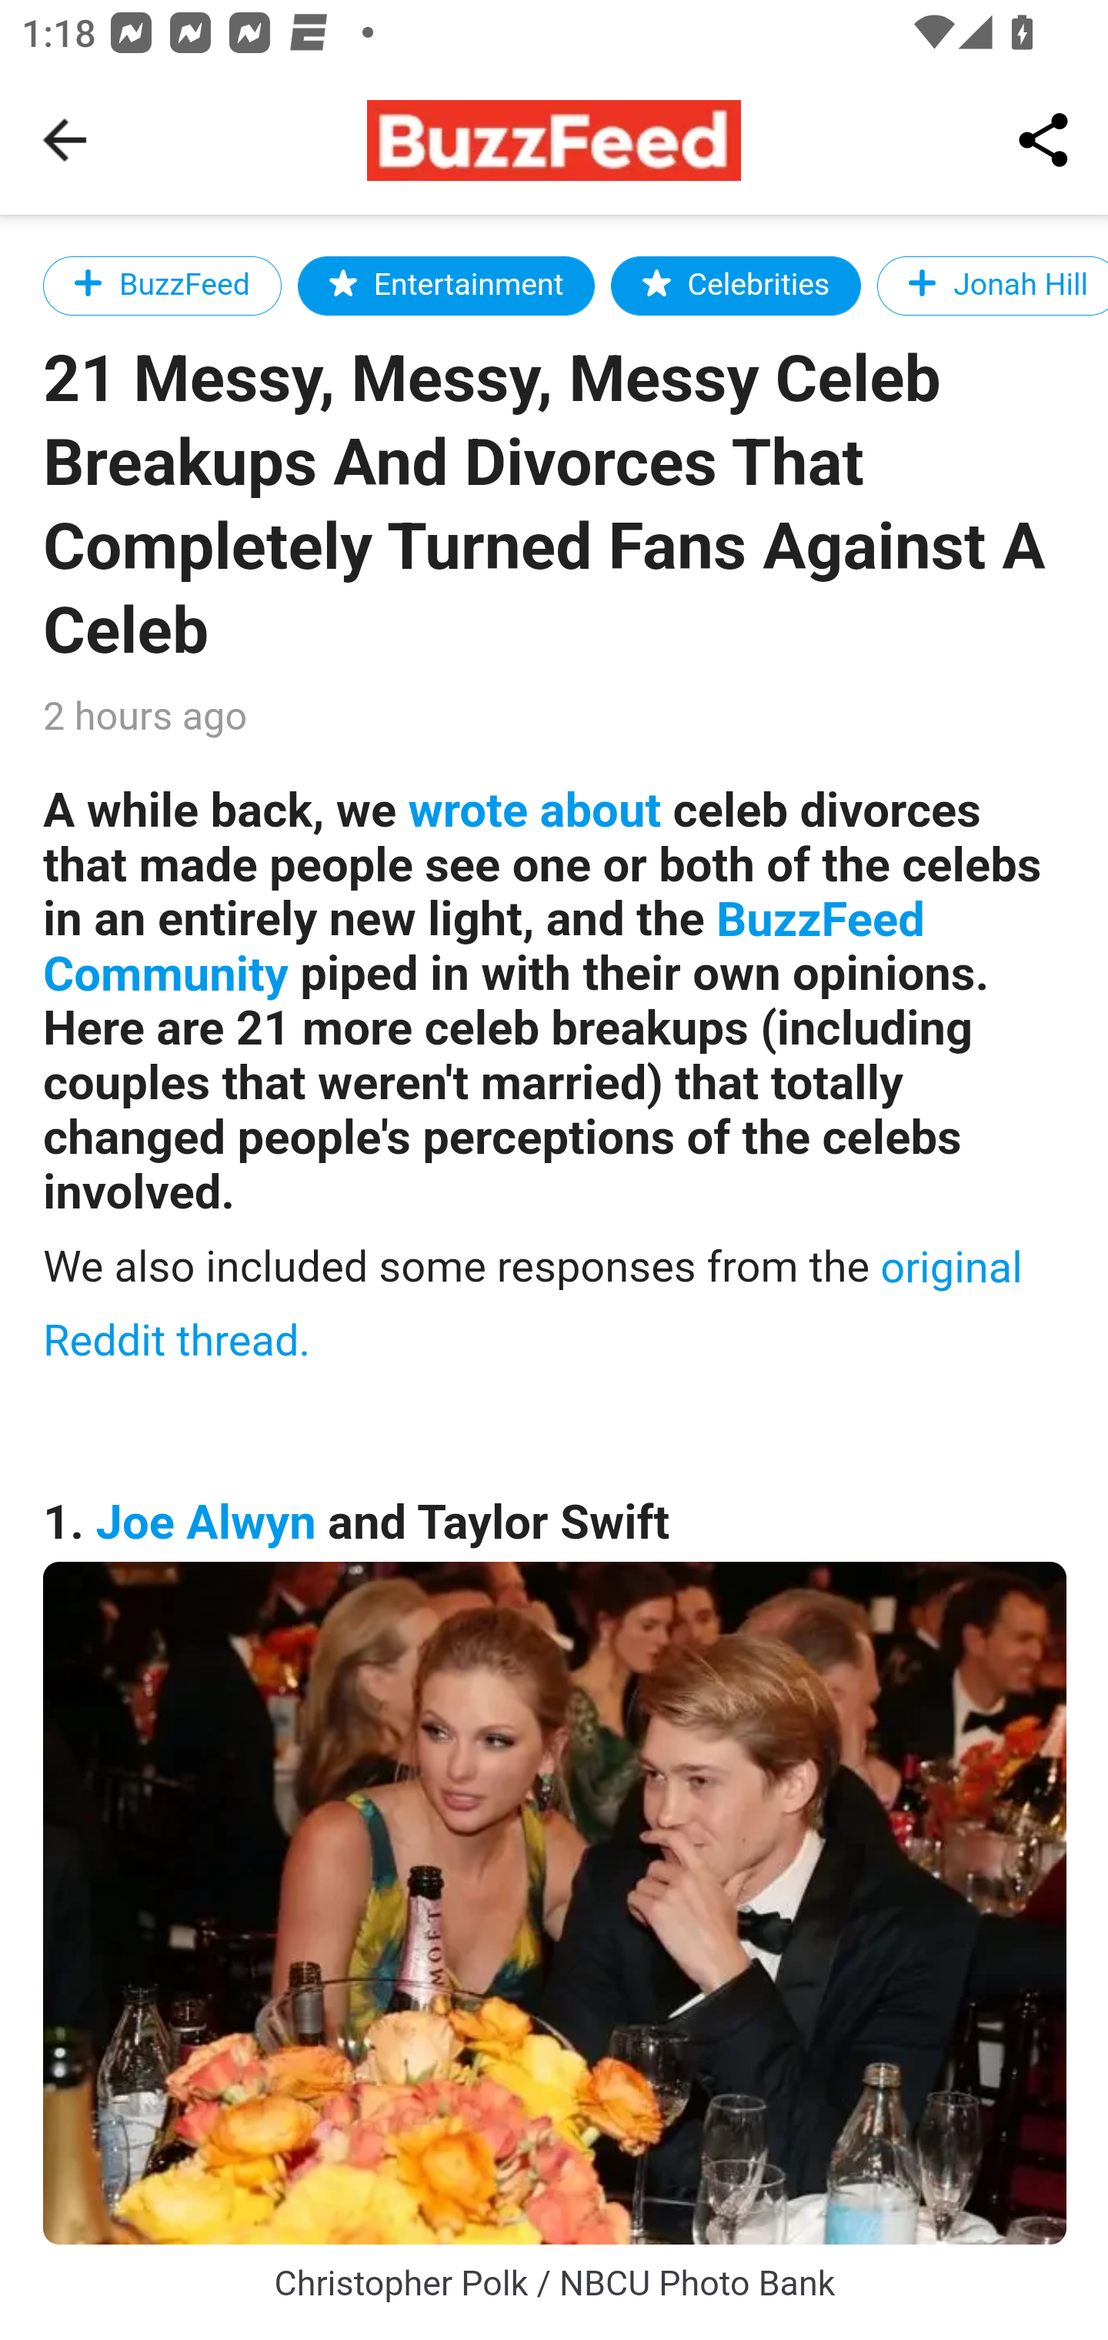  I want to click on wrote about, so click(534, 810).